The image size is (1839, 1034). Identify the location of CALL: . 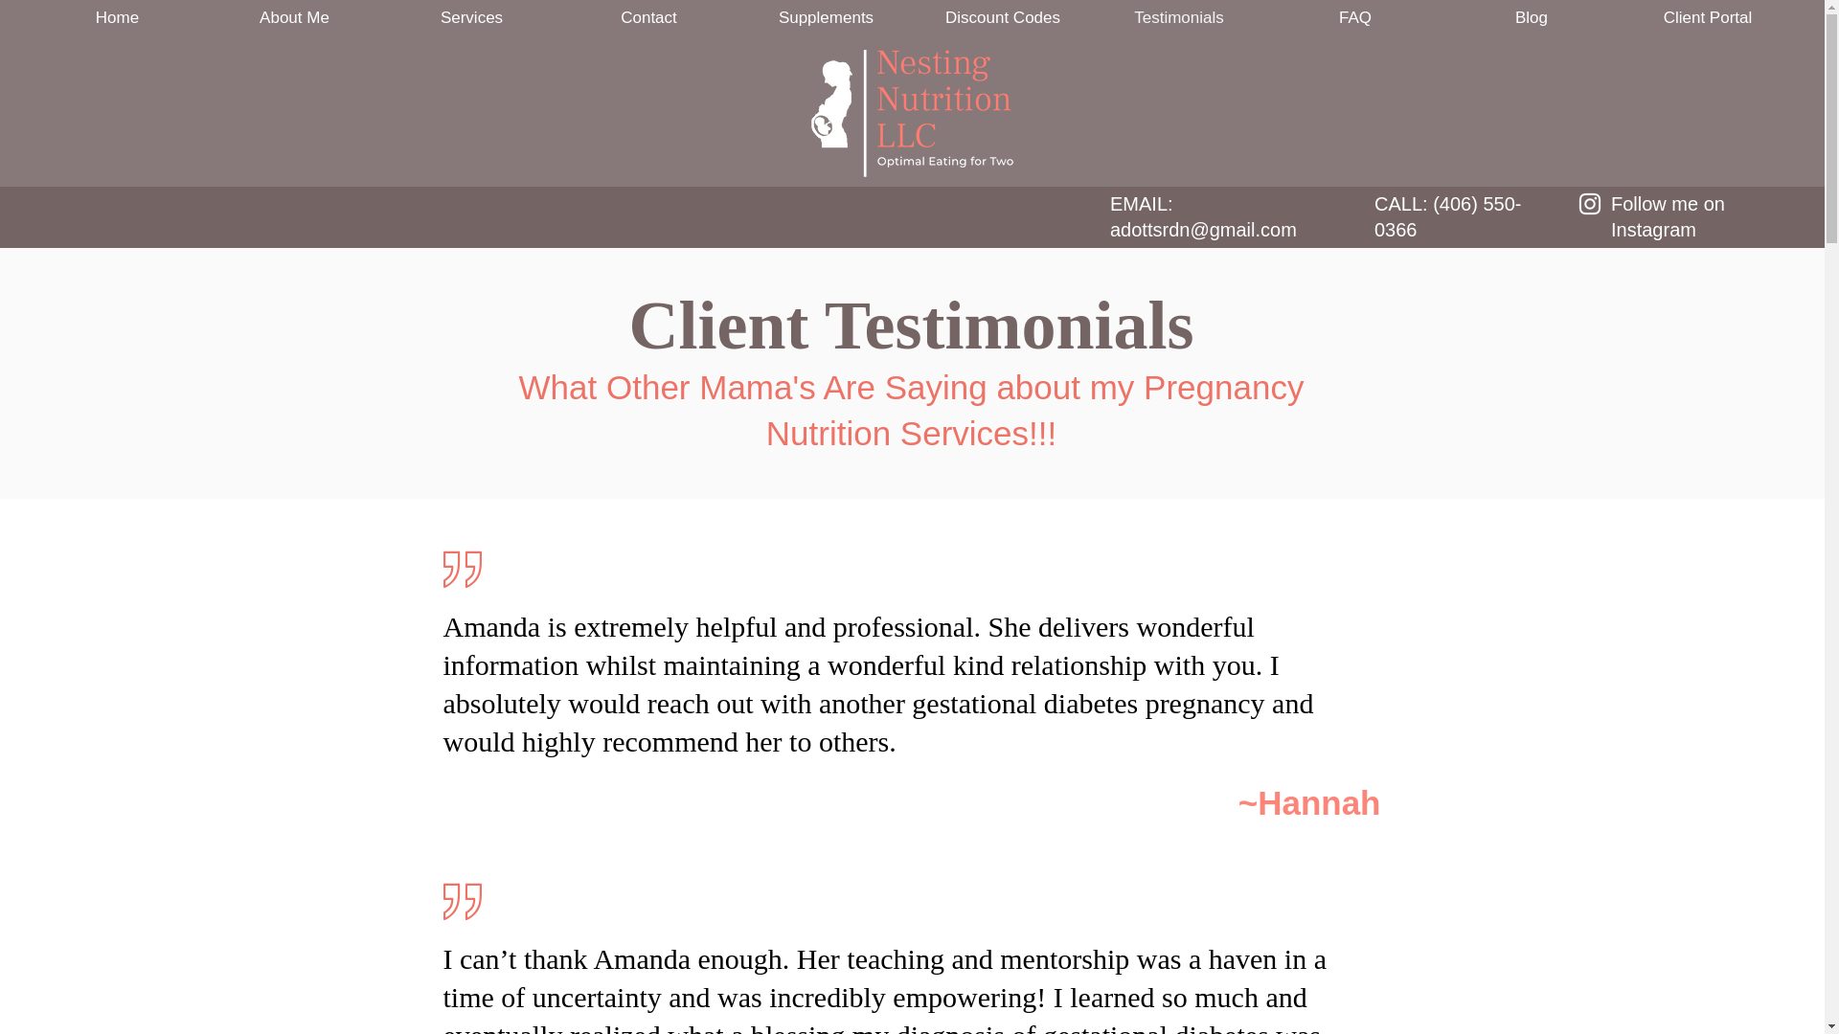
(1402, 203).